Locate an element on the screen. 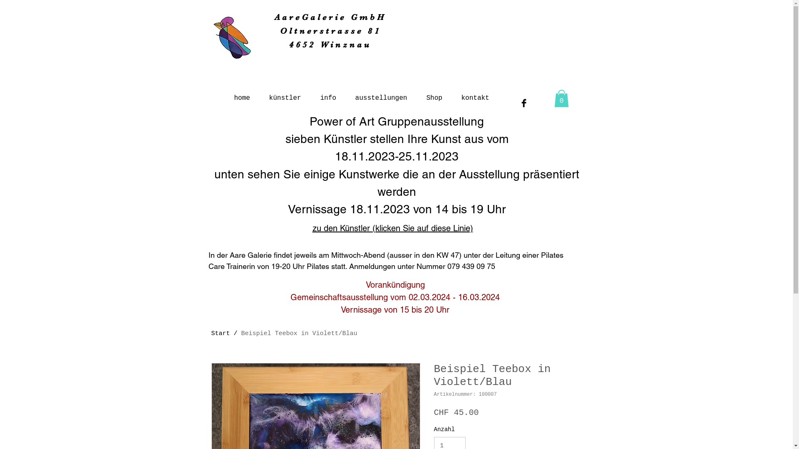 Image resolution: width=799 pixels, height=449 pixels. home is located at coordinates (242, 95).